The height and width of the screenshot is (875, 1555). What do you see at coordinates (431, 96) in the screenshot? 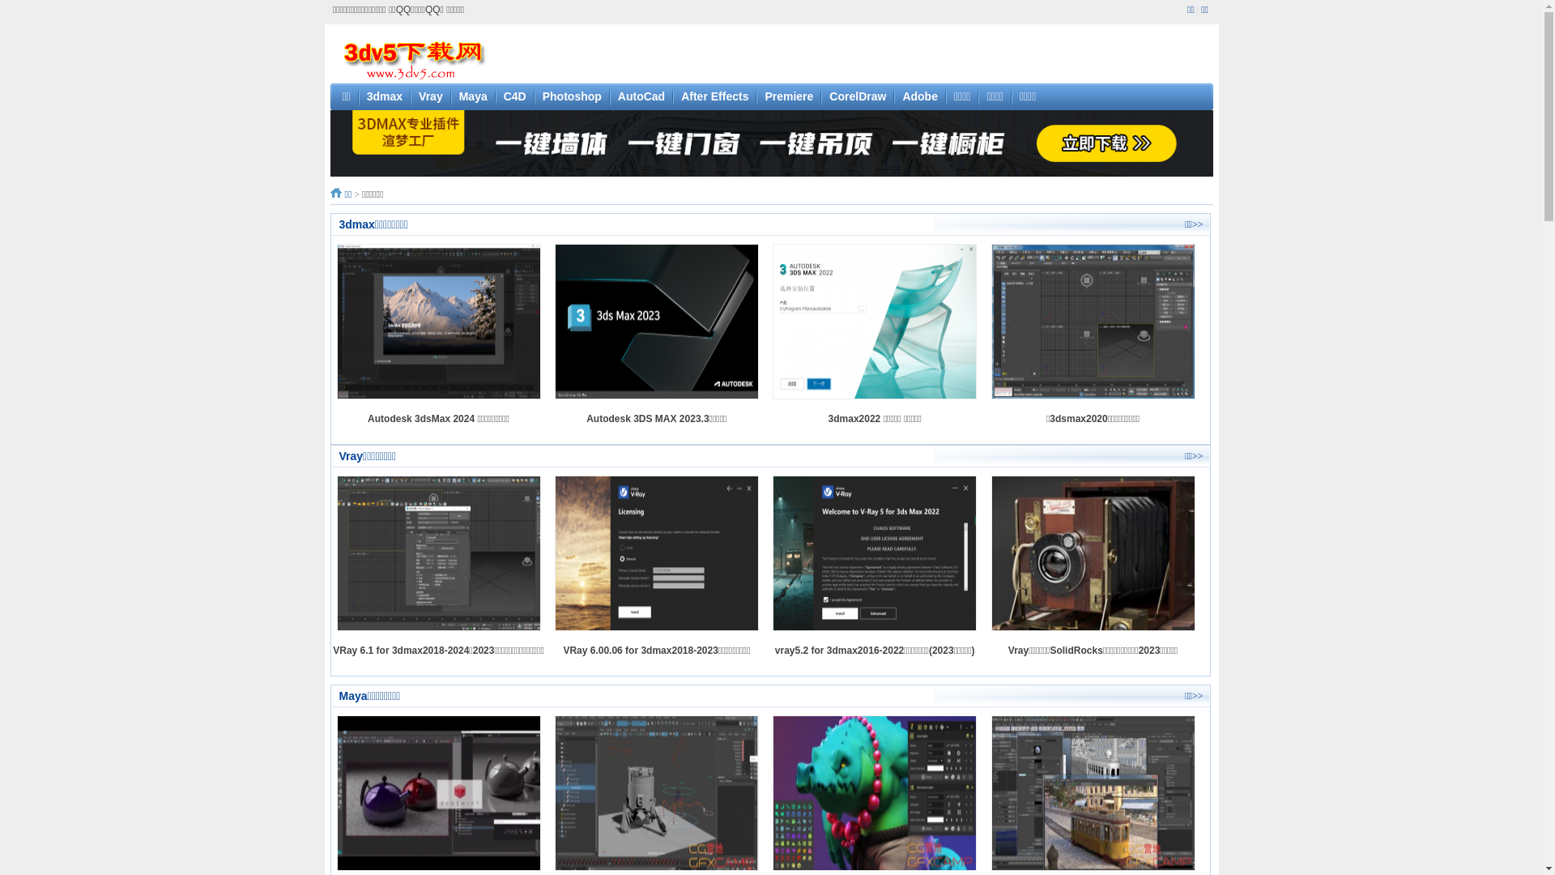
I see `Vray` at bounding box center [431, 96].